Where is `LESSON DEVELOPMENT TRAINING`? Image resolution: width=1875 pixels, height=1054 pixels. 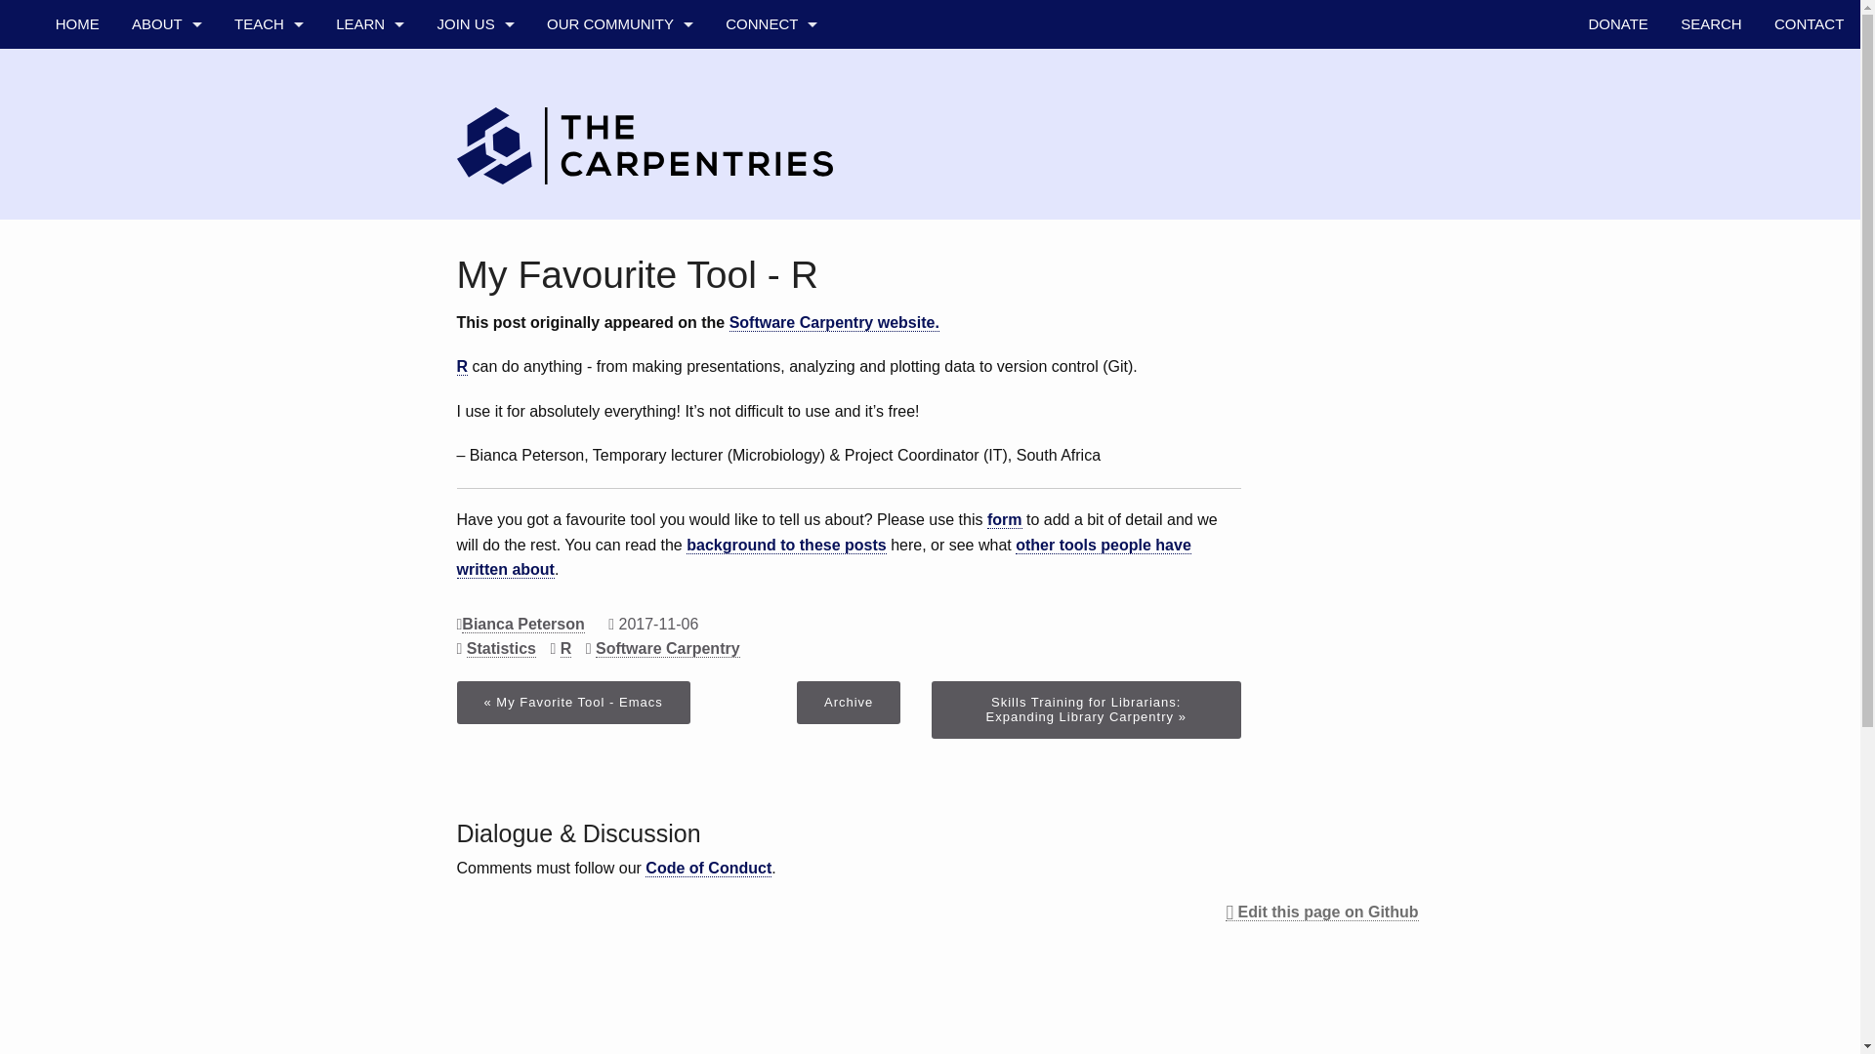 LESSON DEVELOPMENT TRAINING is located at coordinates (268, 464).